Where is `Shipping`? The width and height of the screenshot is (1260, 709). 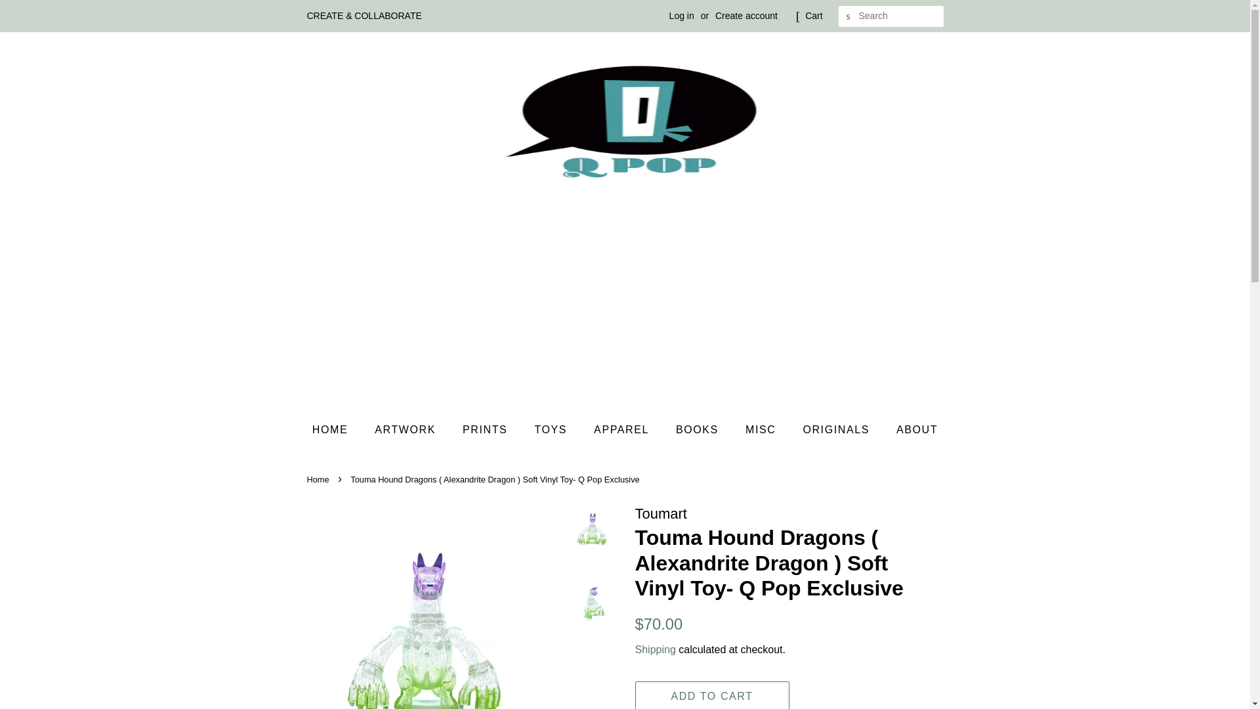
Shipping is located at coordinates (655, 649).